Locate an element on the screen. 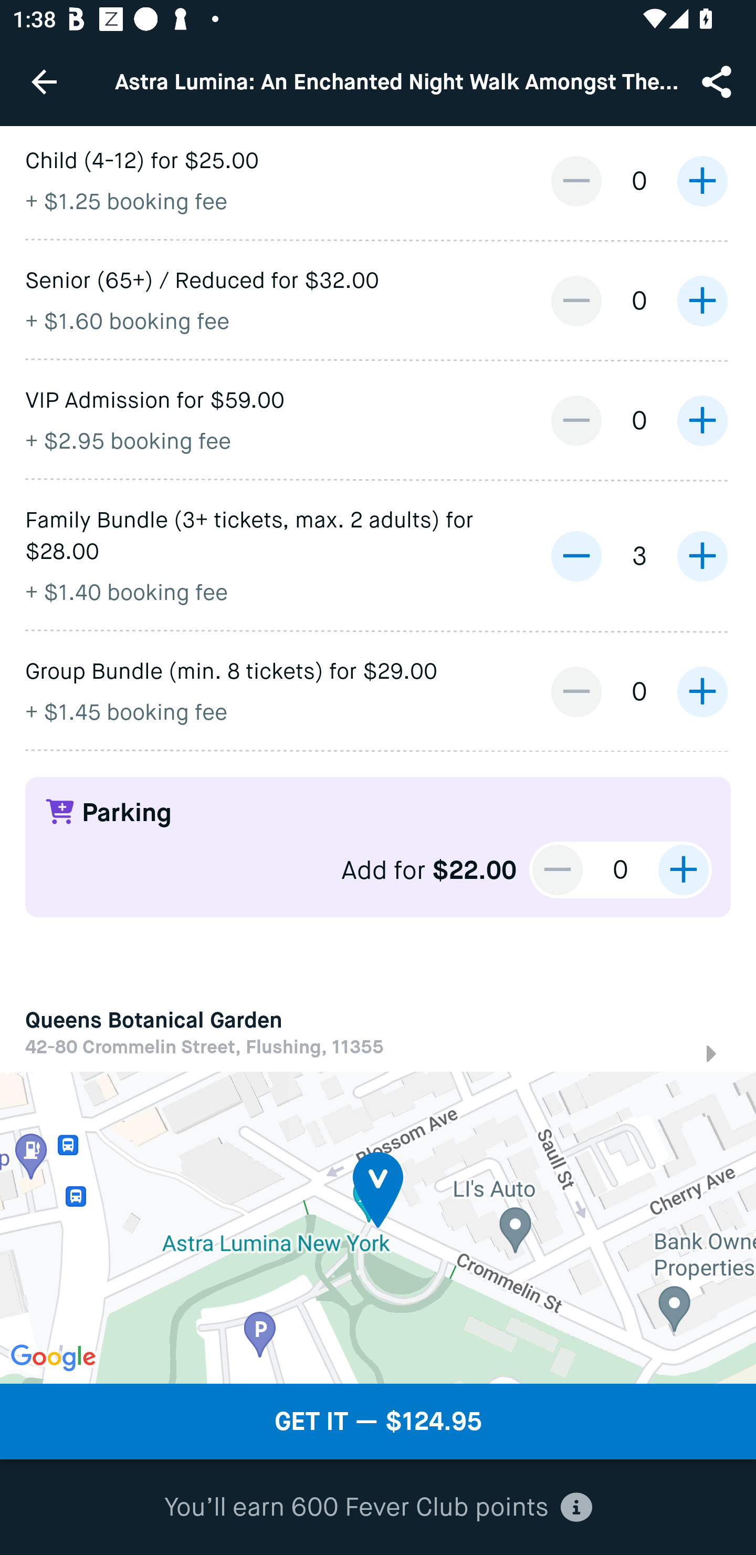 The width and height of the screenshot is (756, 1555). decrease is located at coordinates (576, 692).